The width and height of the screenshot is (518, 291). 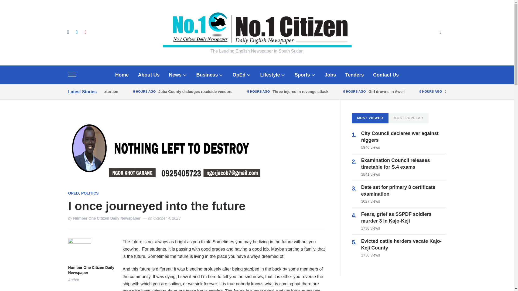 What do you see at coordinates (440, 33) in the screenshot?
I see `Search` at bounding box center [440, 33].